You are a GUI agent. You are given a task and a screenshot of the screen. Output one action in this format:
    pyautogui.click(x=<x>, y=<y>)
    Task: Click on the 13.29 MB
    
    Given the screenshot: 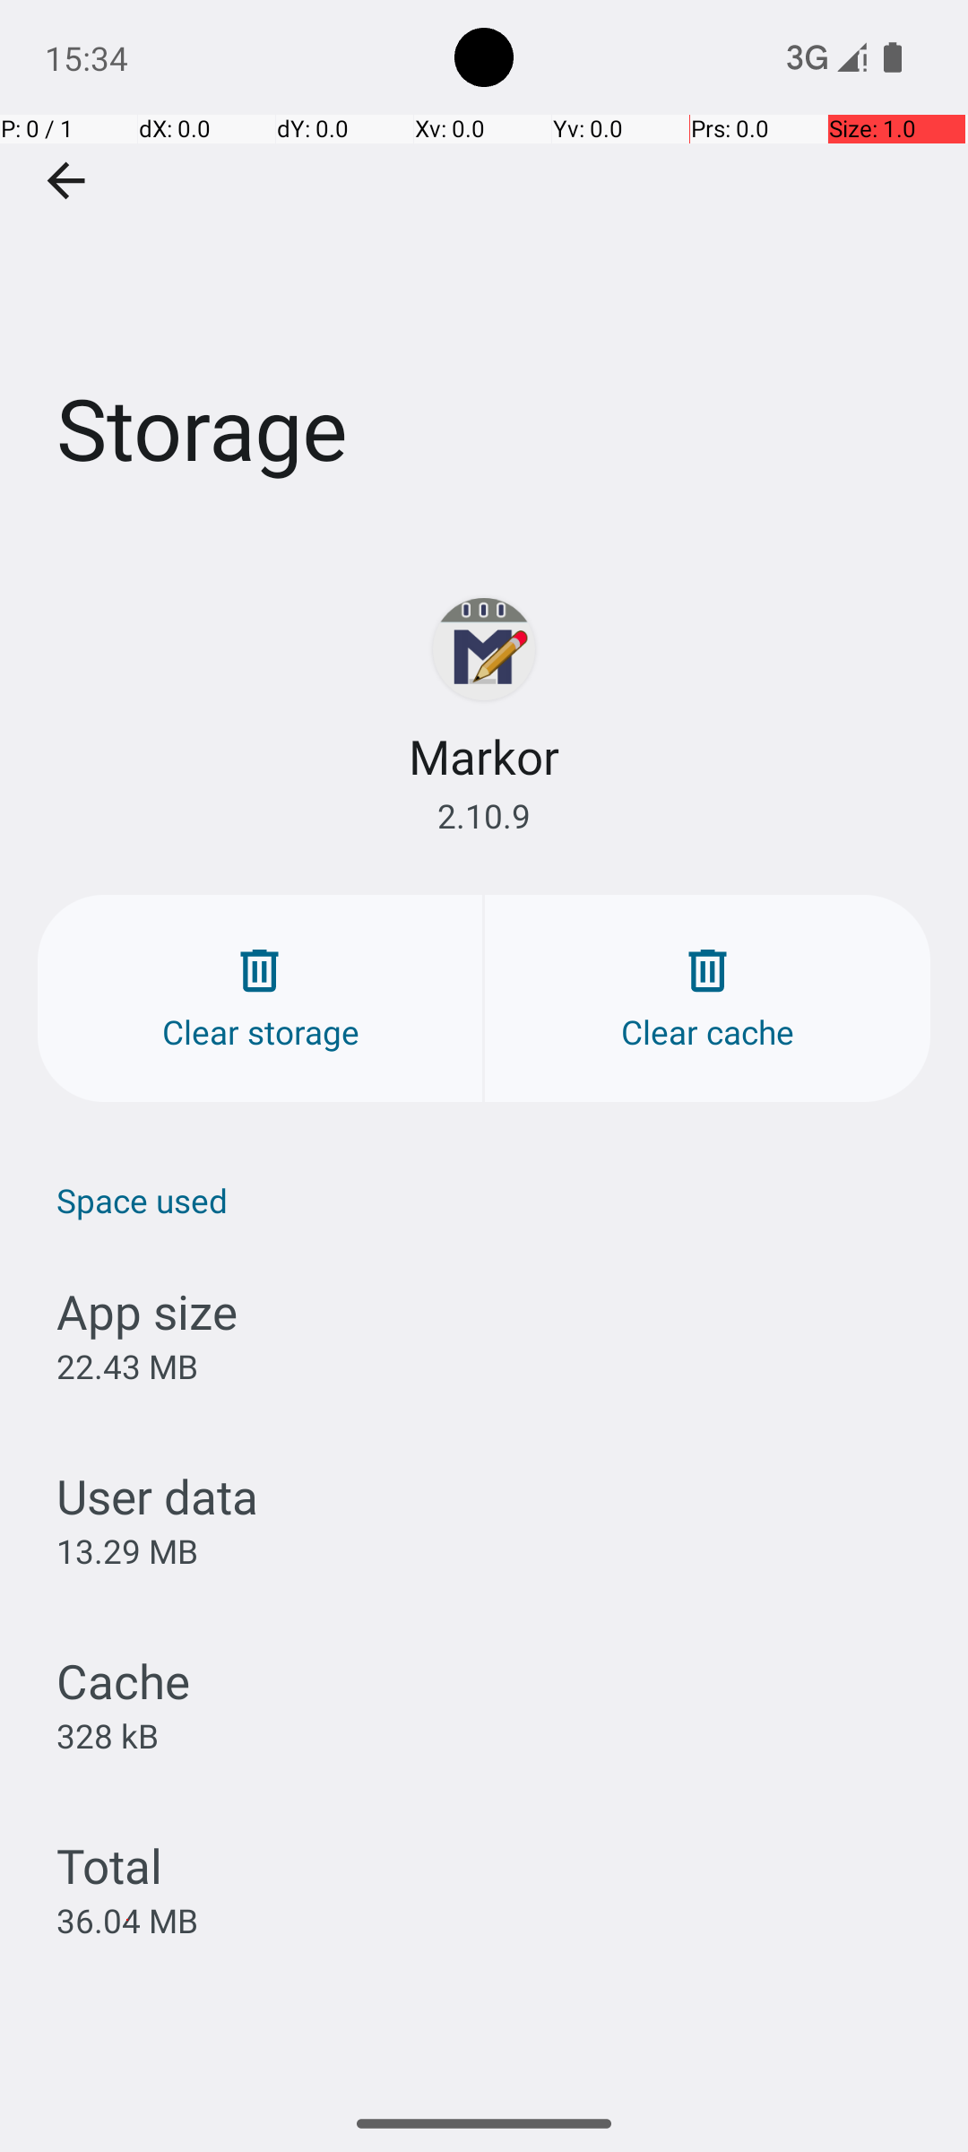 What is the action you would take?
    pyautogui.click(x=127, y=1551)
    